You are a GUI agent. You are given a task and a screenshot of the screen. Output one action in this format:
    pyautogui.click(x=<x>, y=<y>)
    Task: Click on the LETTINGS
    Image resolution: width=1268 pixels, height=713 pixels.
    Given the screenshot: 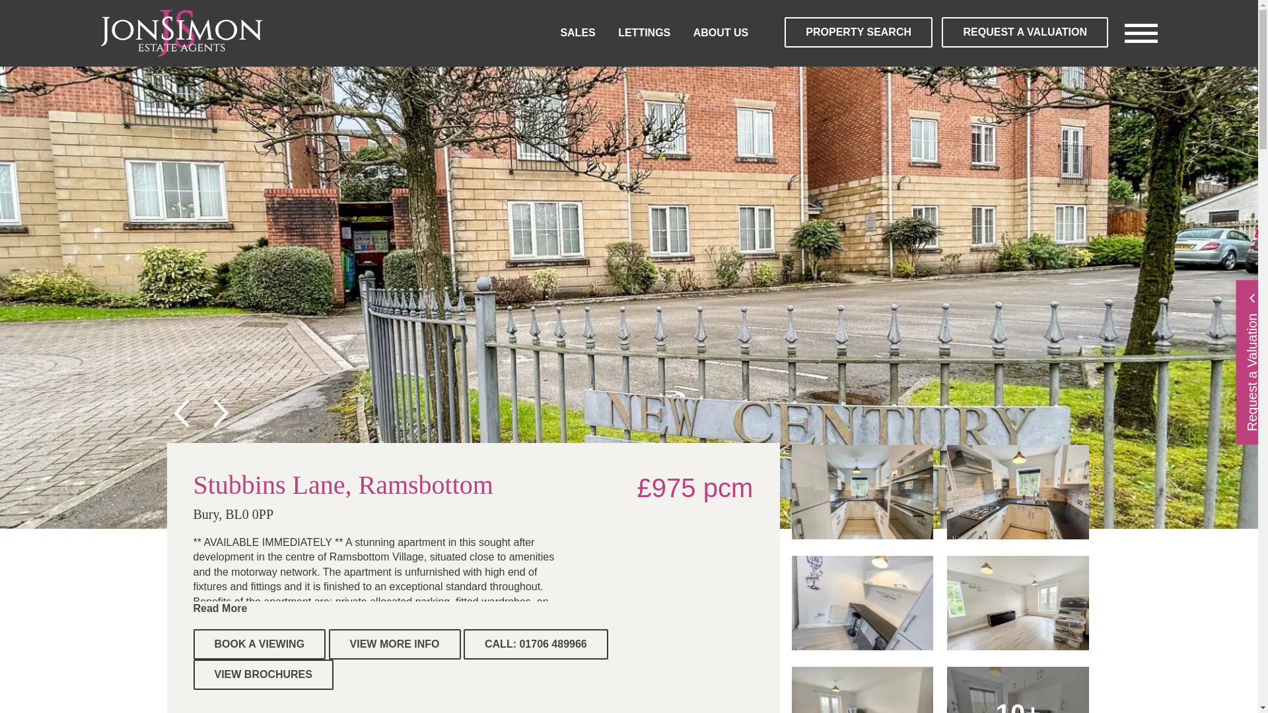 What is the action you would take?
    pyautogui.click(x=645, y=33)
    